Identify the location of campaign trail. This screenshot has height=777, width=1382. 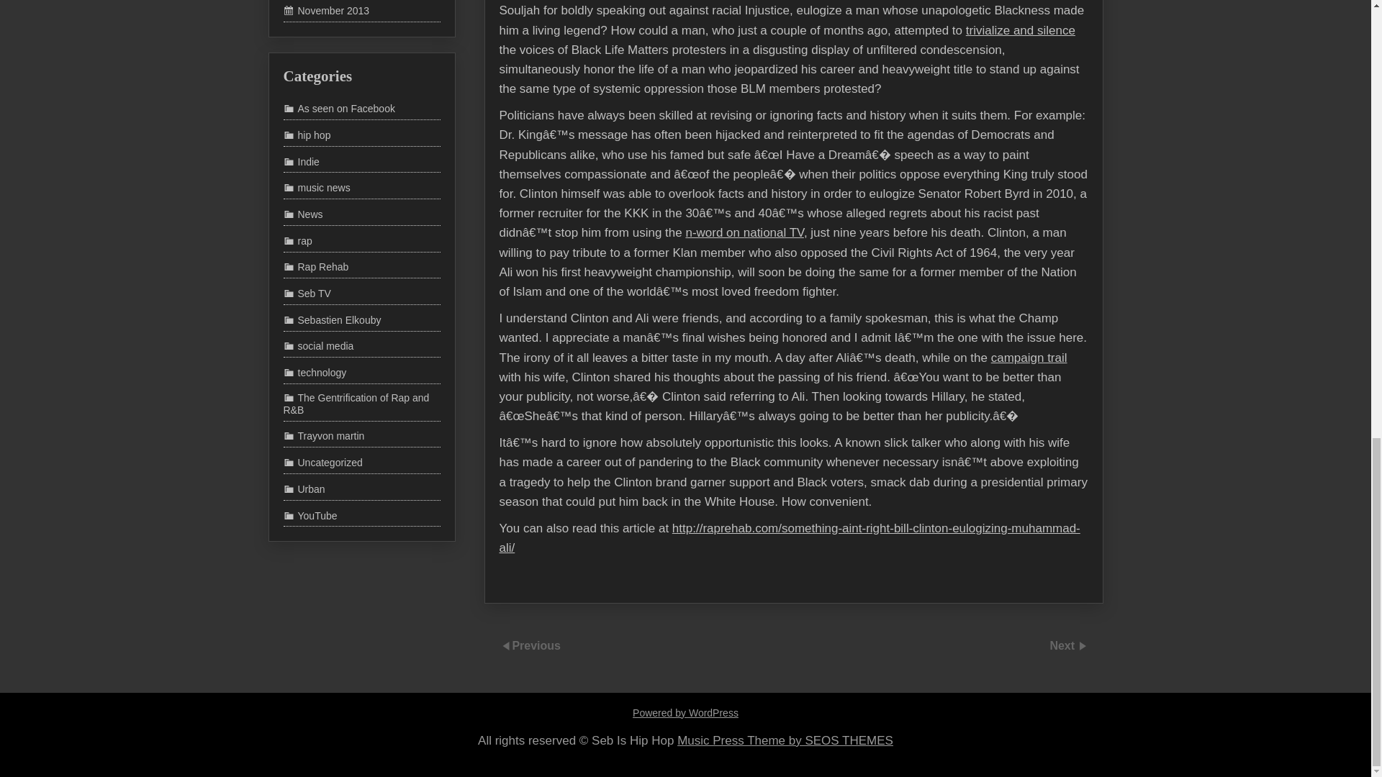
(1018, 337).